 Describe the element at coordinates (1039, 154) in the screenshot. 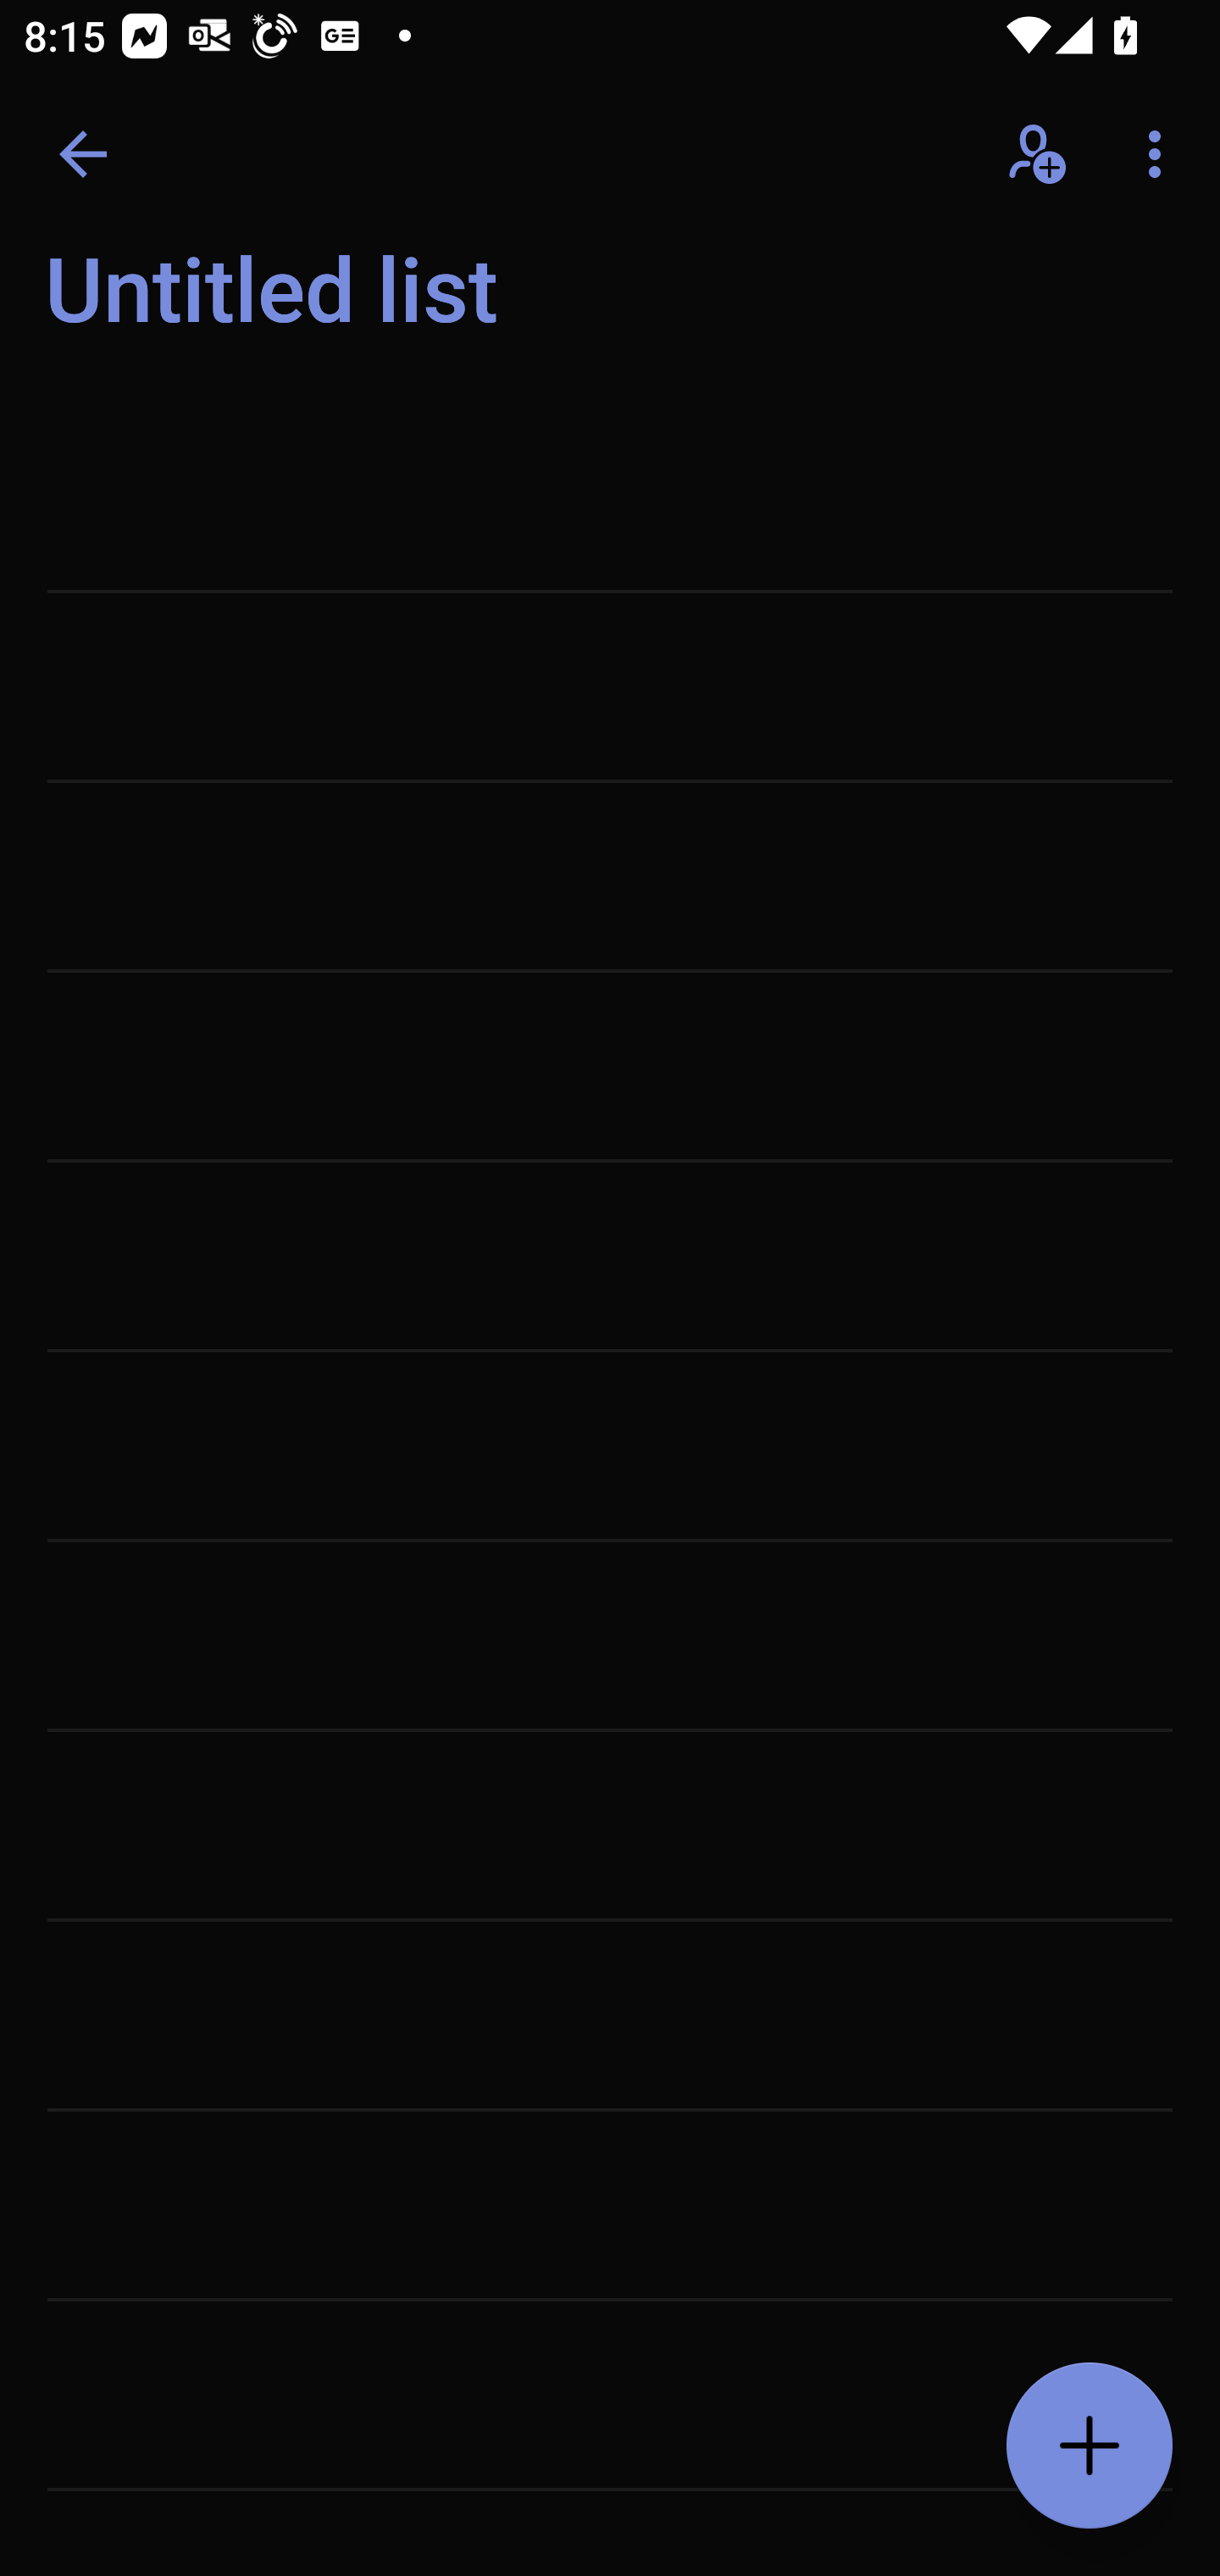

I see `Share list` at that location.